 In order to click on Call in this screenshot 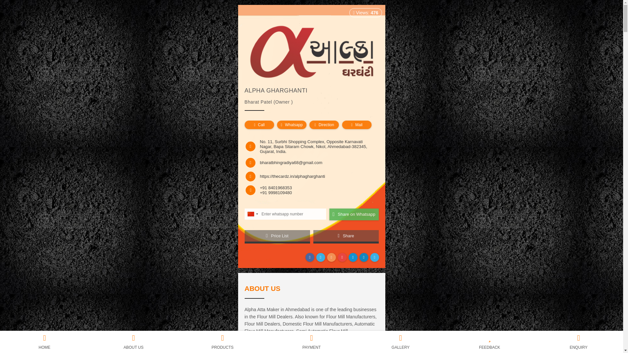, I will do `click(259, 125)`.